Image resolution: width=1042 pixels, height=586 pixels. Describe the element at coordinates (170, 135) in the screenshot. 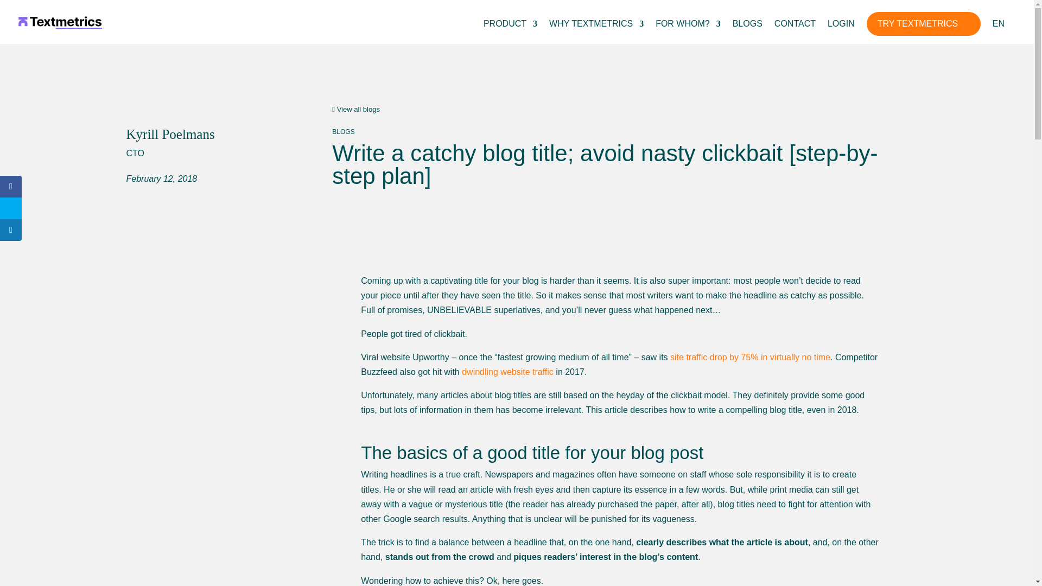

I see `Kyrill Poelmans` at that location.